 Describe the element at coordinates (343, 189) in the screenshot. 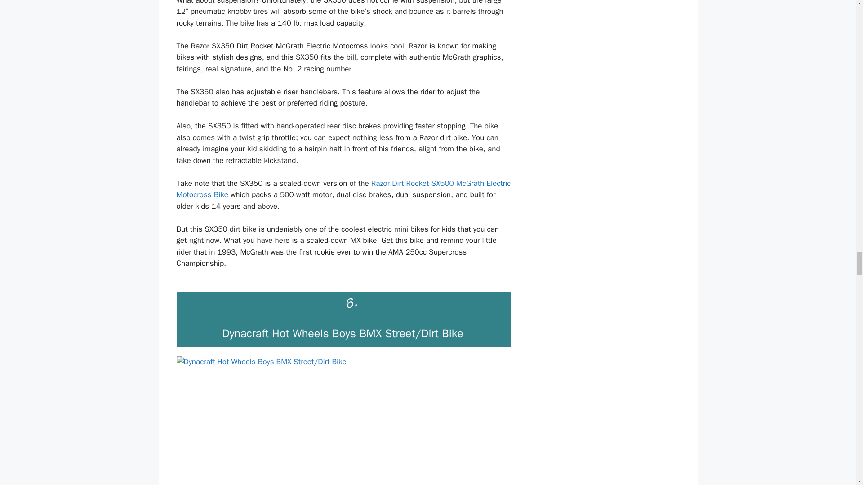

I see `Razor Dirt Rocket SX500 McGrath Electric Motocross Bike` at that location.